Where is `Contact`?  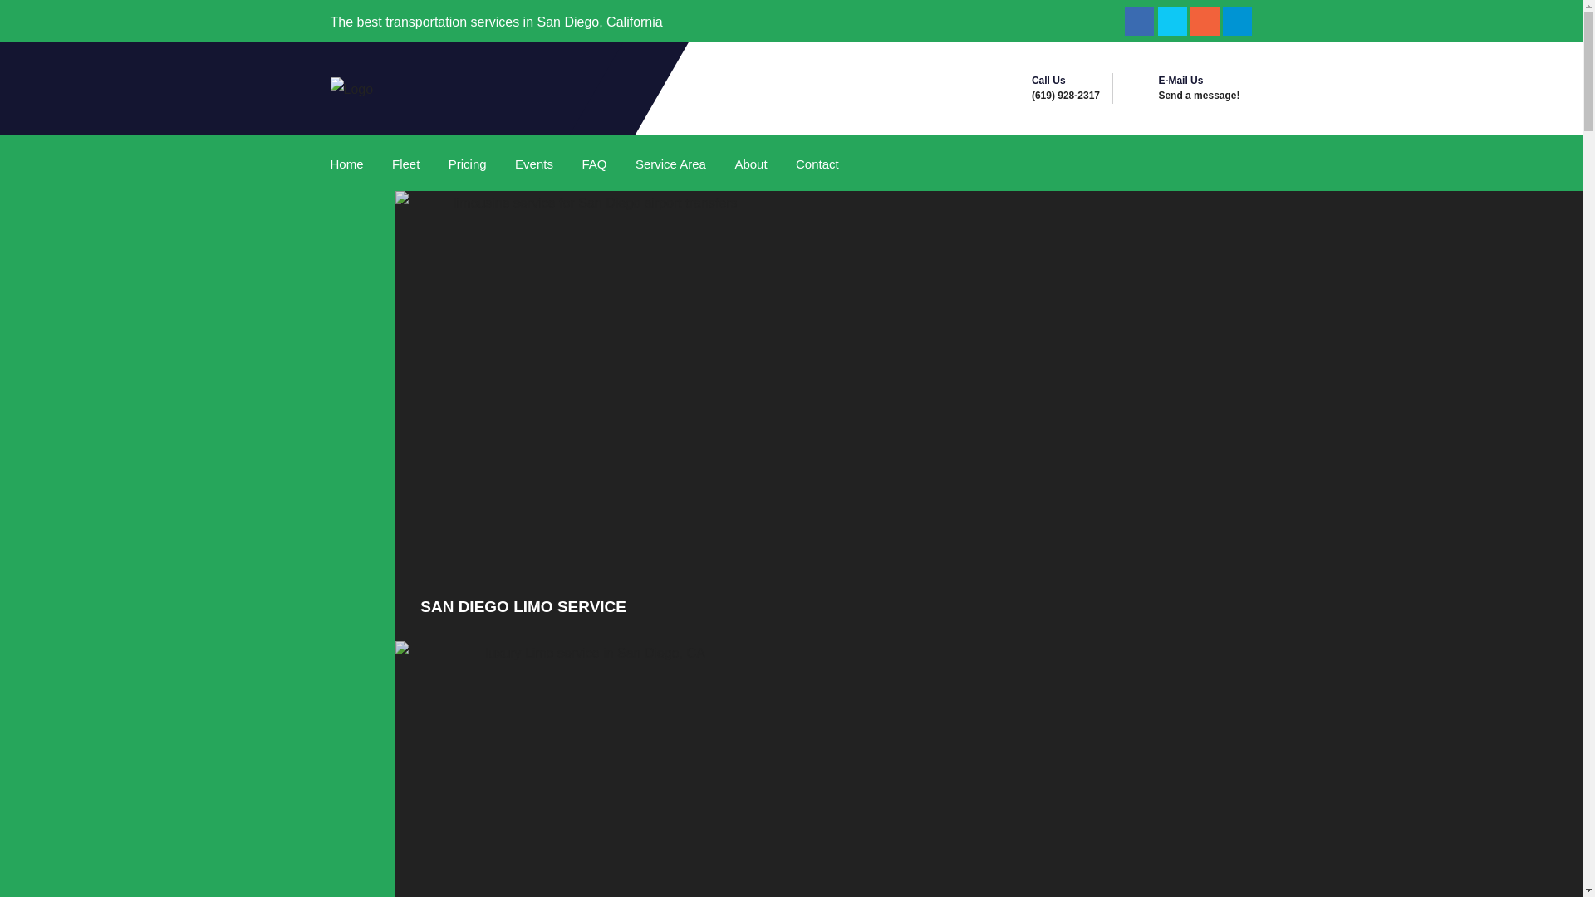 Contact is located at coordinates (817, 164).